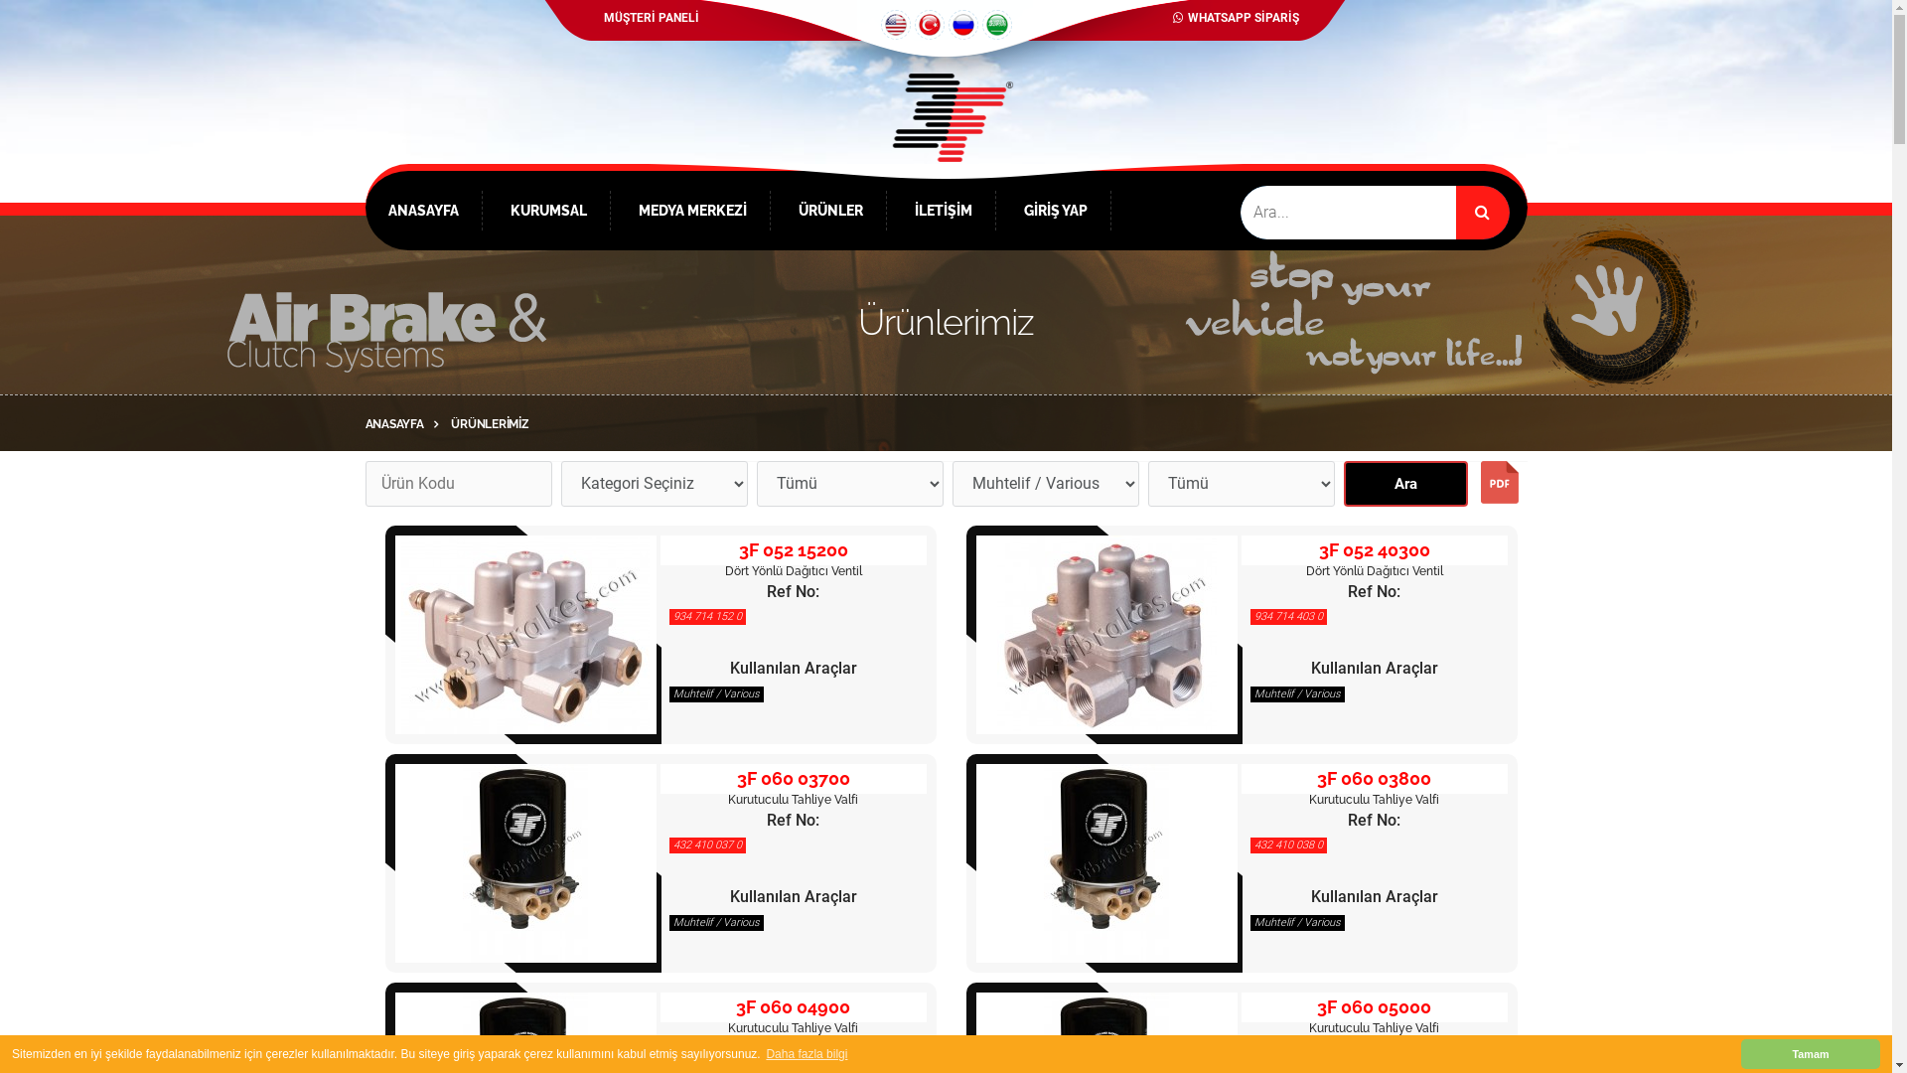 This screenshot has height=1073, width=1907. Describe the element at coordinates (1375, 779) in the screenshot. I see `3F 060 03800` at that location.